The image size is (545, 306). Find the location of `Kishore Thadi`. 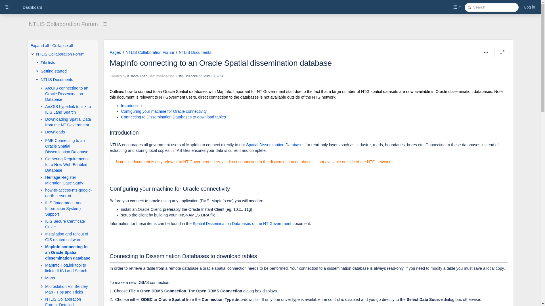

Kishore Thadi is located at coordinates (138, 76).